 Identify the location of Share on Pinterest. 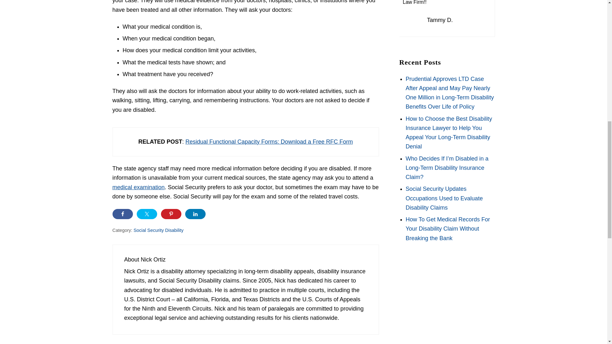
(171, 214).